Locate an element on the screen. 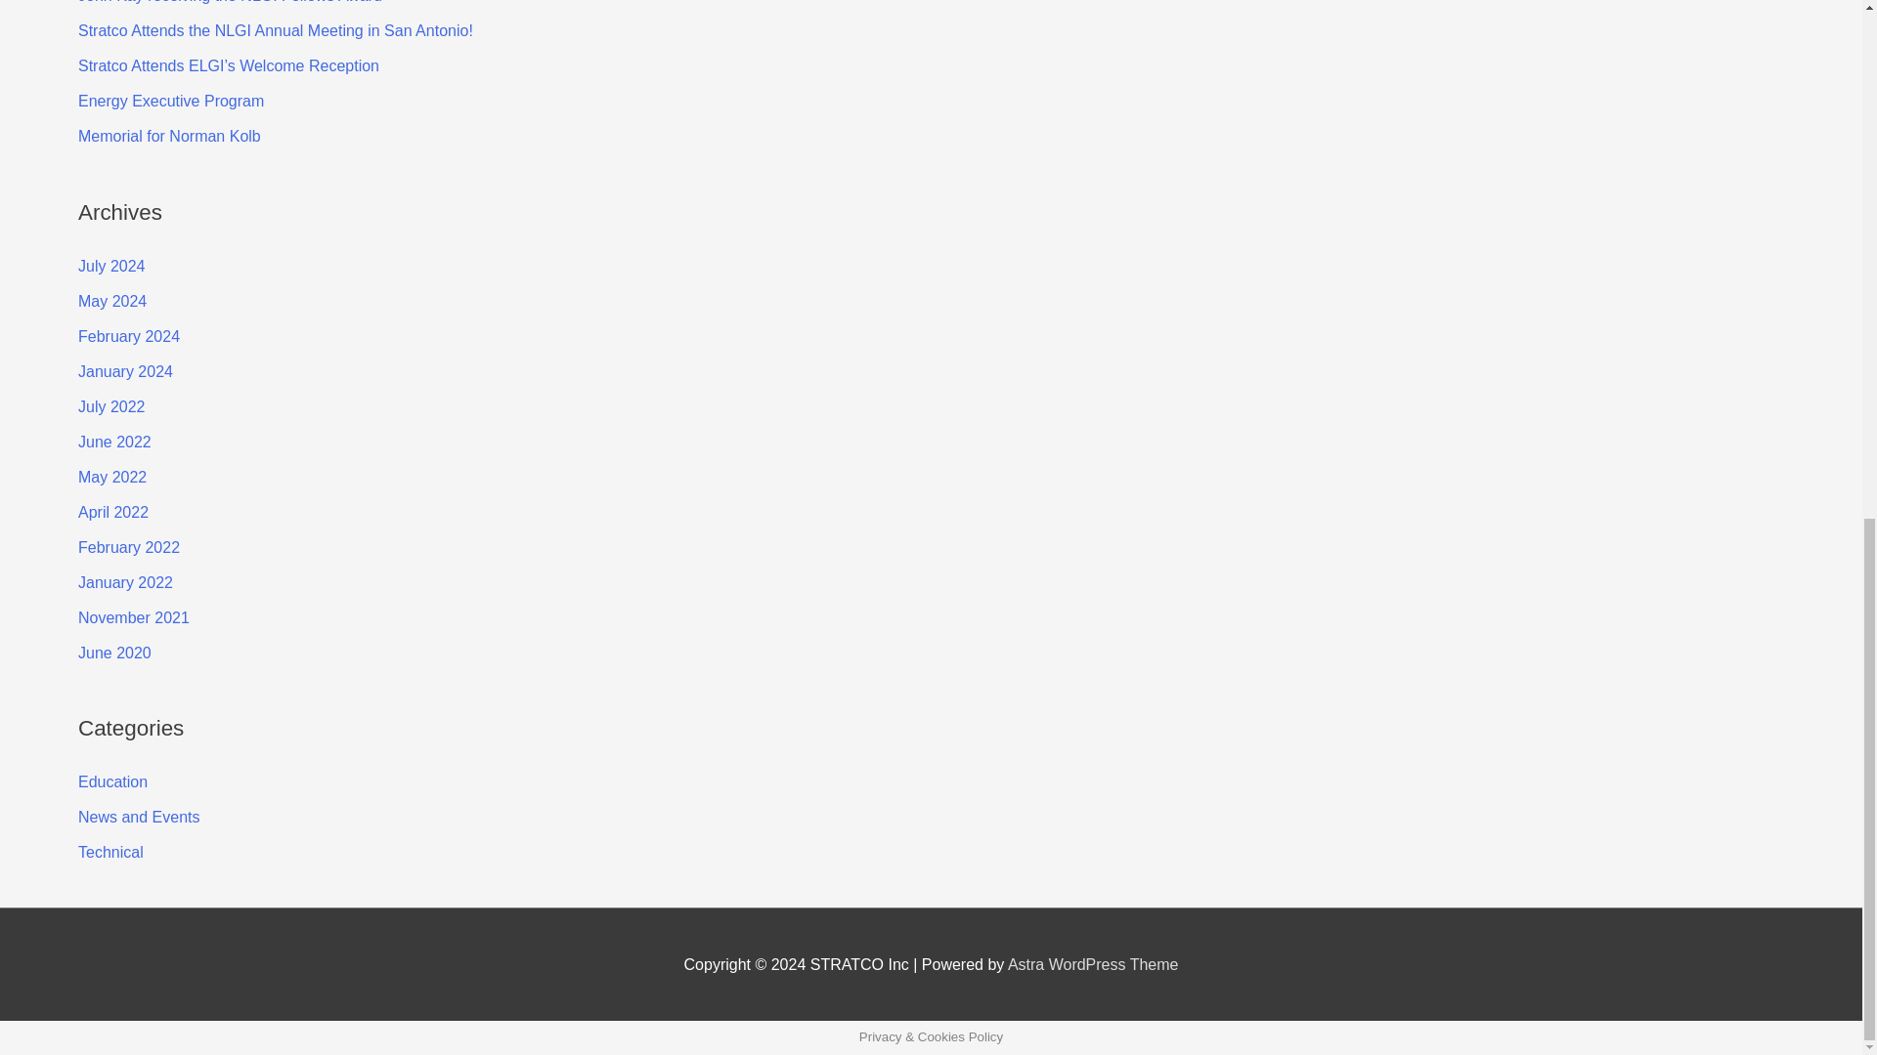 This screenshot has height=1055, width=1877. Energy Executive Program is located at coordinates (171, 102).